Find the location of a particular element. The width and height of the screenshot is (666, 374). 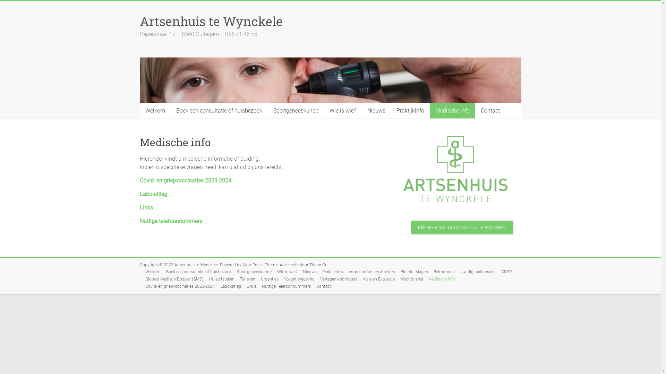

Urgenties is located at coordinates (267, 279).